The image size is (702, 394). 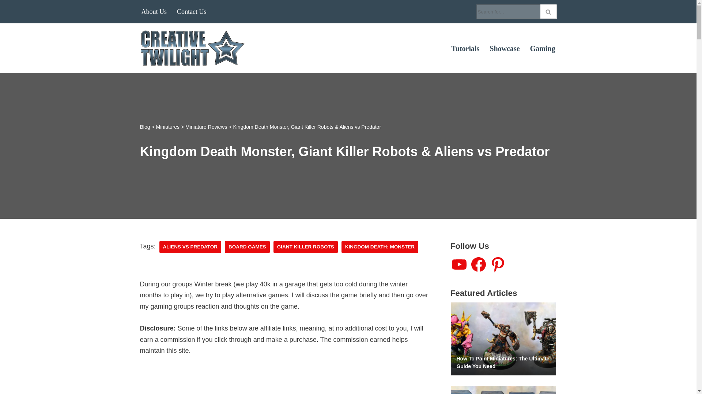 I want to click on Contact Us, so click(x=192, y=12).